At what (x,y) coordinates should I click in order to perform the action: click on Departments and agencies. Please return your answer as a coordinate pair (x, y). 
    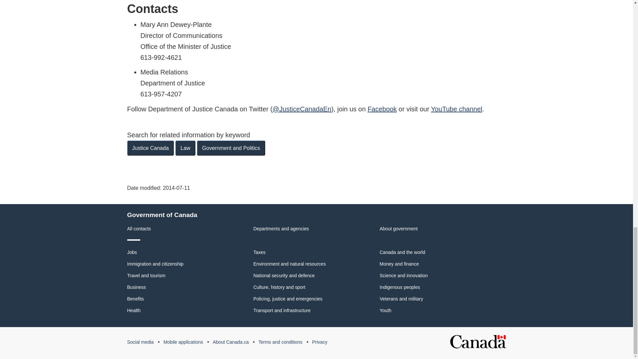
    Looking at the image, I should click on (281, 229).